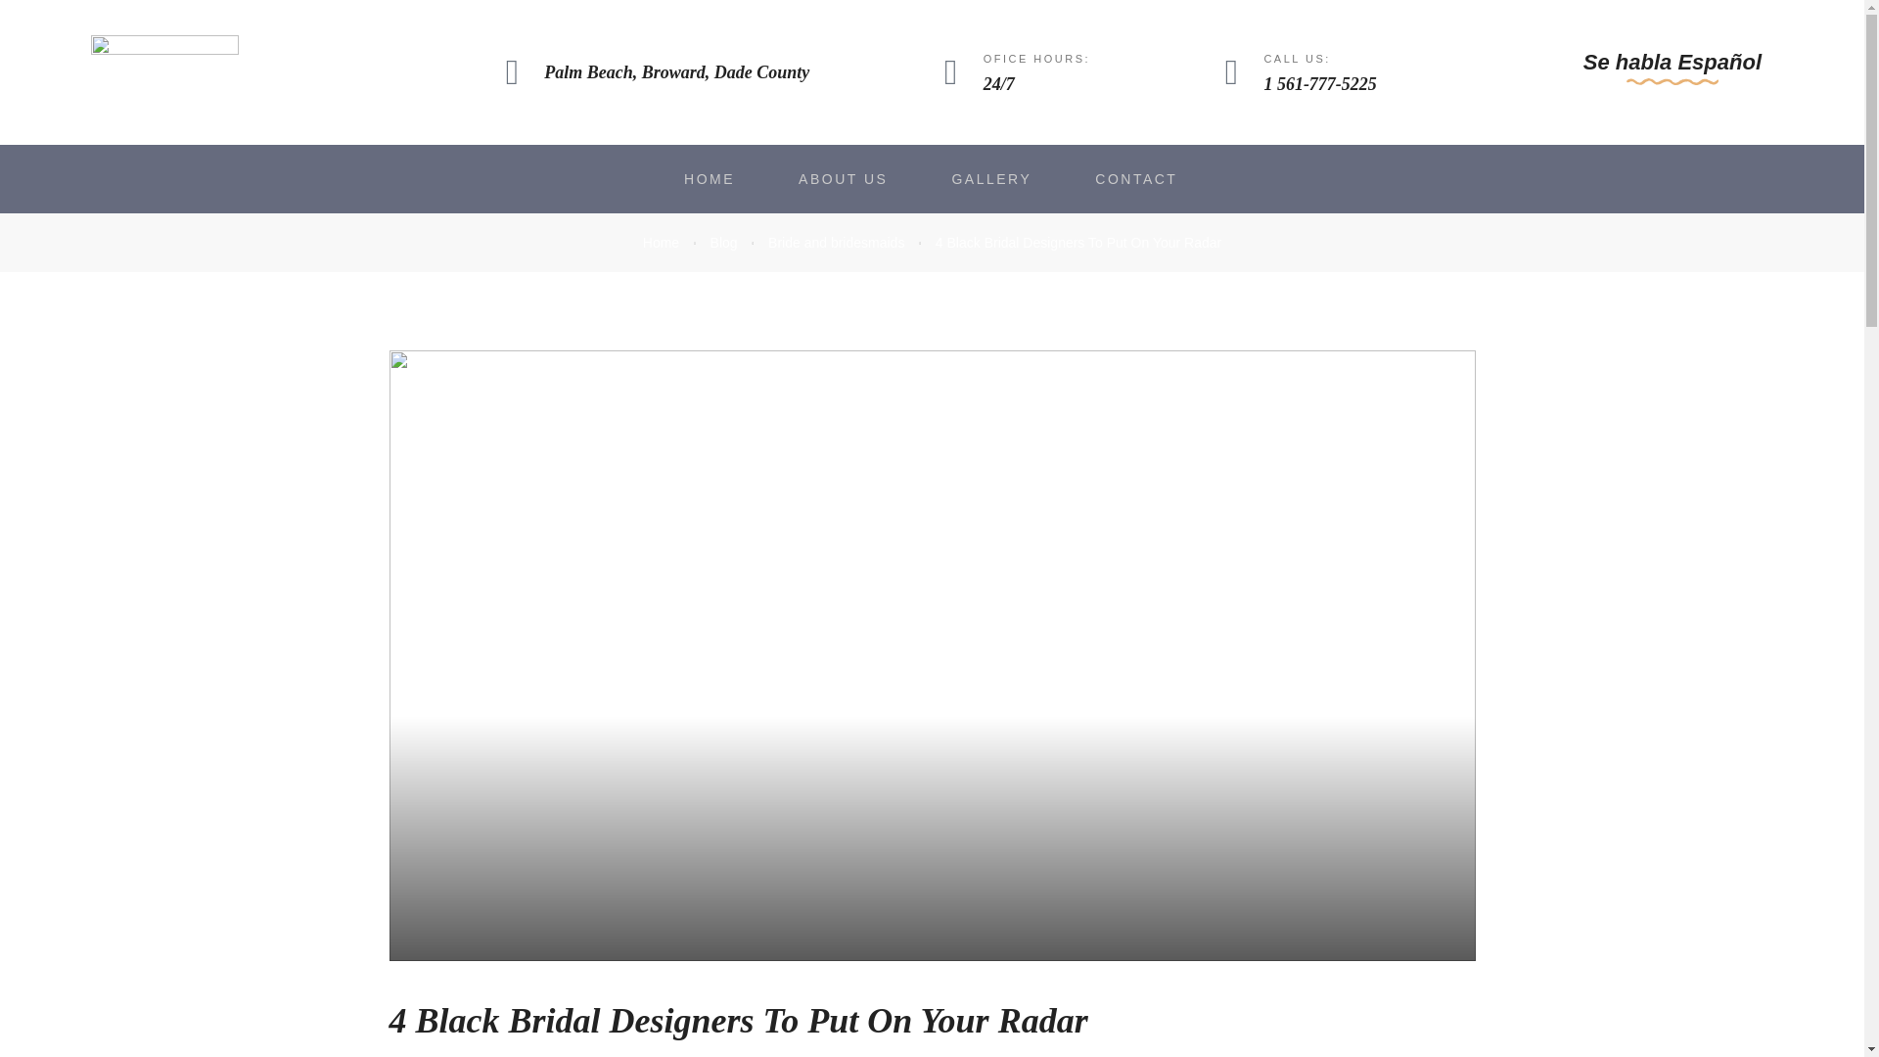  I want to click on Home, so click(660, 242).